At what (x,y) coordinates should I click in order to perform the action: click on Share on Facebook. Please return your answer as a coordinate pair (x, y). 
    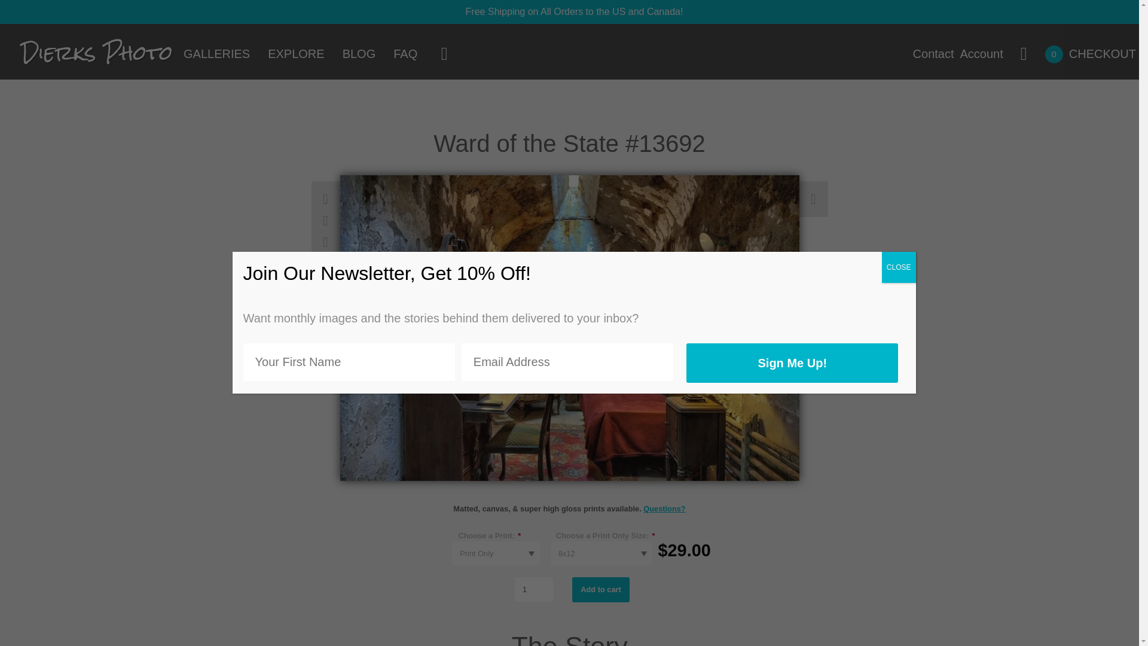
    Looking at the image, I should click on (325, 220).